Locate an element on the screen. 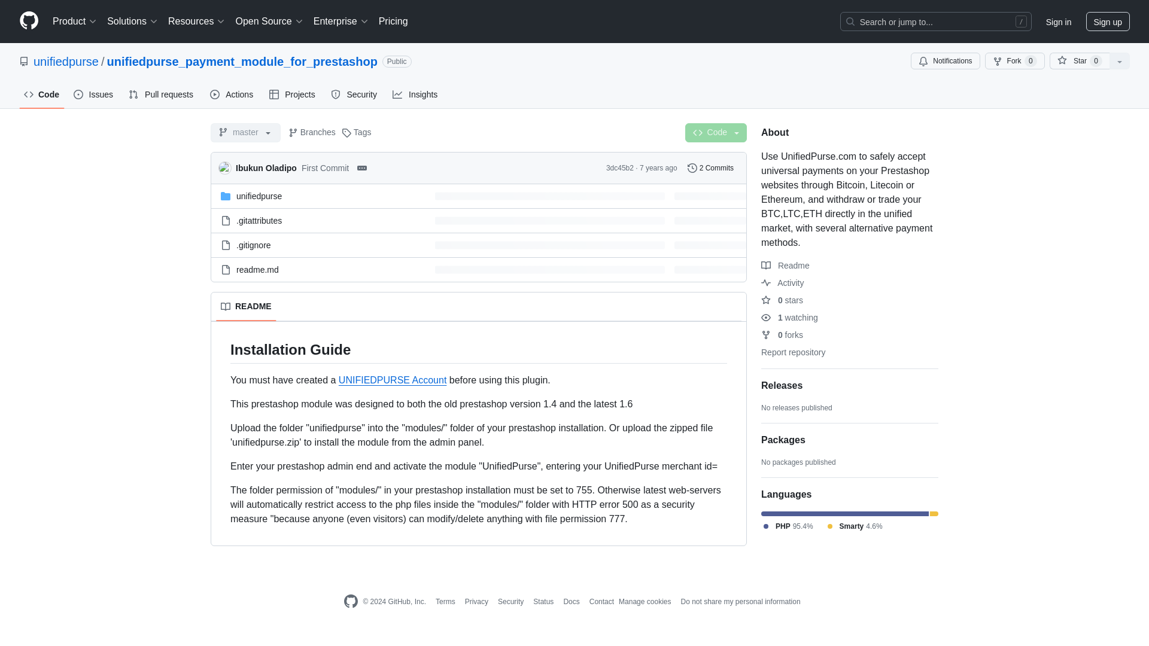  readme.md is located at coordinates (257, 269).